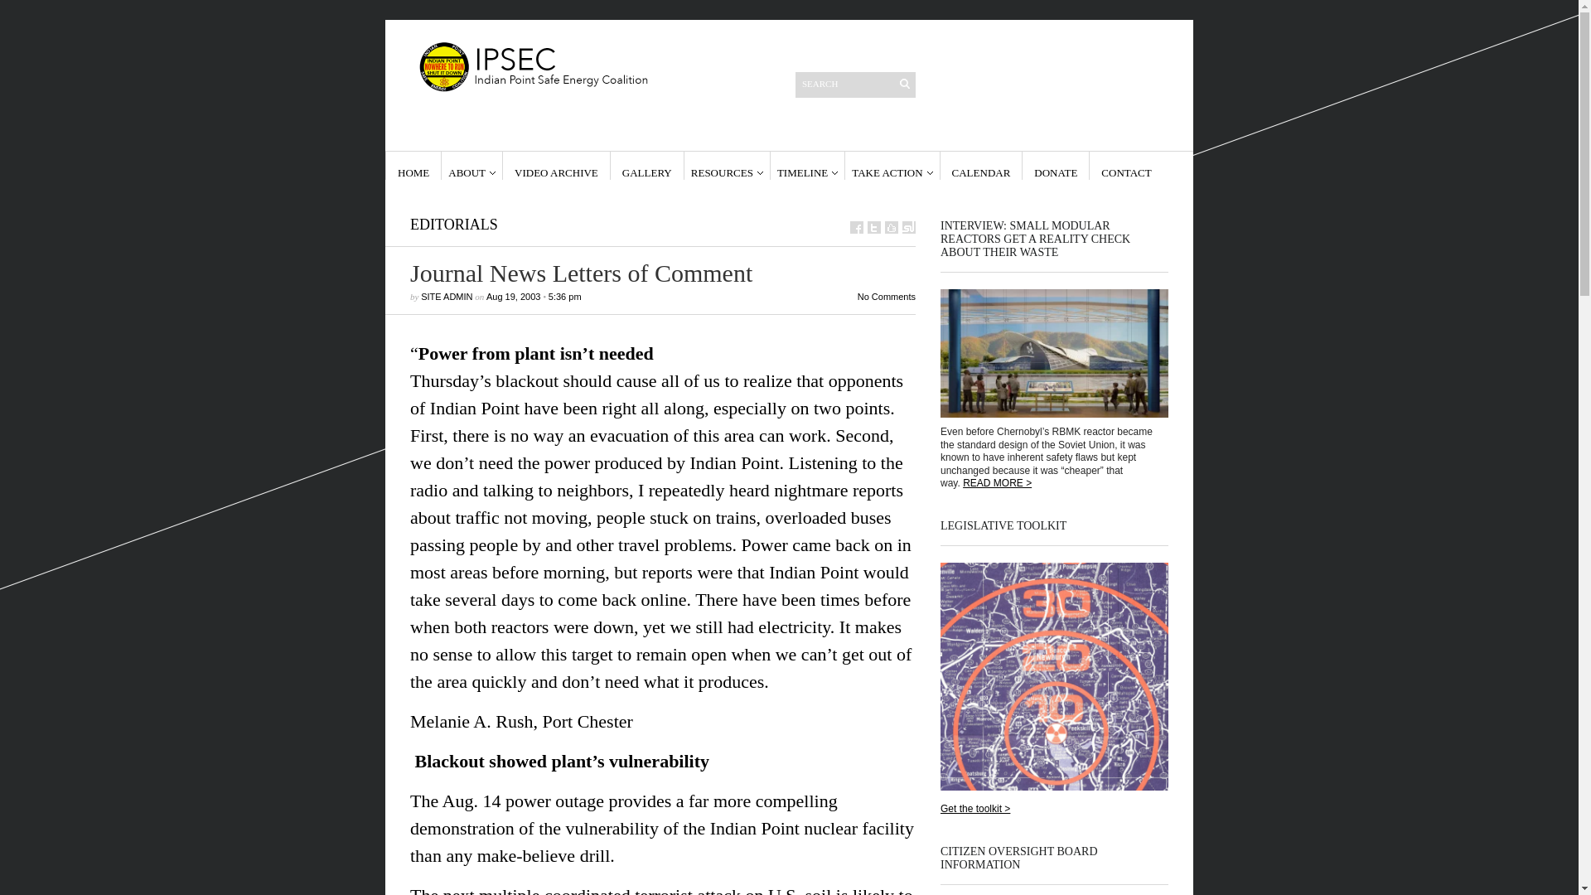 Image resolution: width=1591 pixels, height=895 pixels. I want to click on Share on StumbleUpon, so click(908, 227).